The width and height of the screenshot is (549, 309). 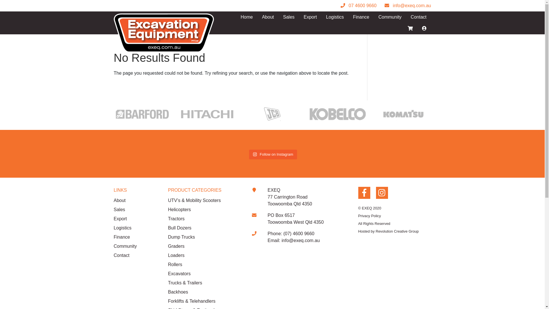 What do you see at coordinates (137, 219) in the screenshot?
I see `Export` at bounding box center [137, 219].